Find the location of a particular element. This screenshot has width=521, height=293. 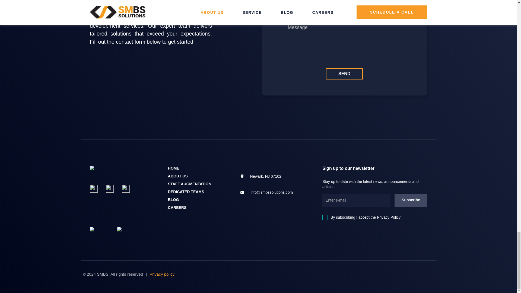

HOME is located at coordinates (173, 168).